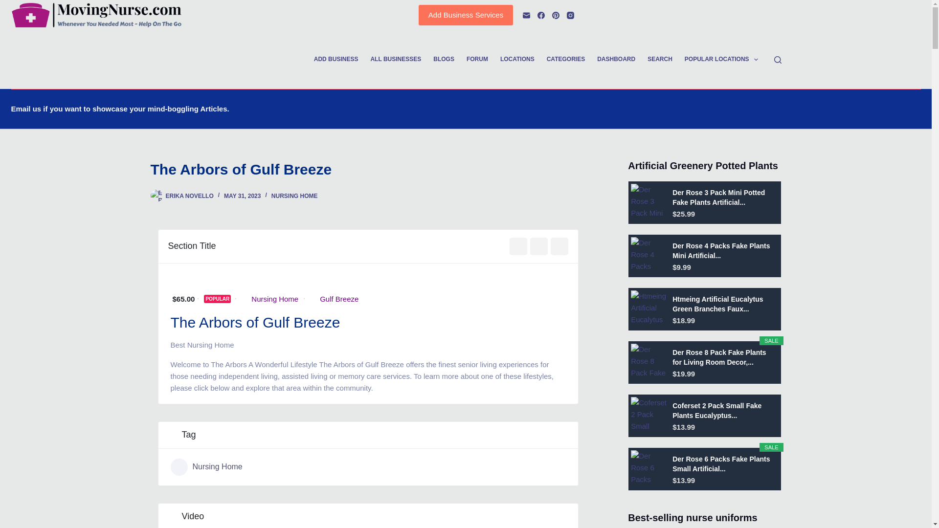 Image resolution: width=939 pixels, height=528 pixels. I want to click on POPULAR LOCATIONS, so click(721, 60).